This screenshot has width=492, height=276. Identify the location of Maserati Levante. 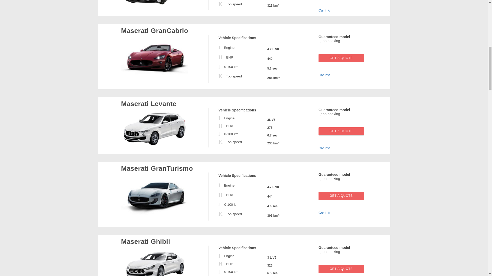
(154, 128).